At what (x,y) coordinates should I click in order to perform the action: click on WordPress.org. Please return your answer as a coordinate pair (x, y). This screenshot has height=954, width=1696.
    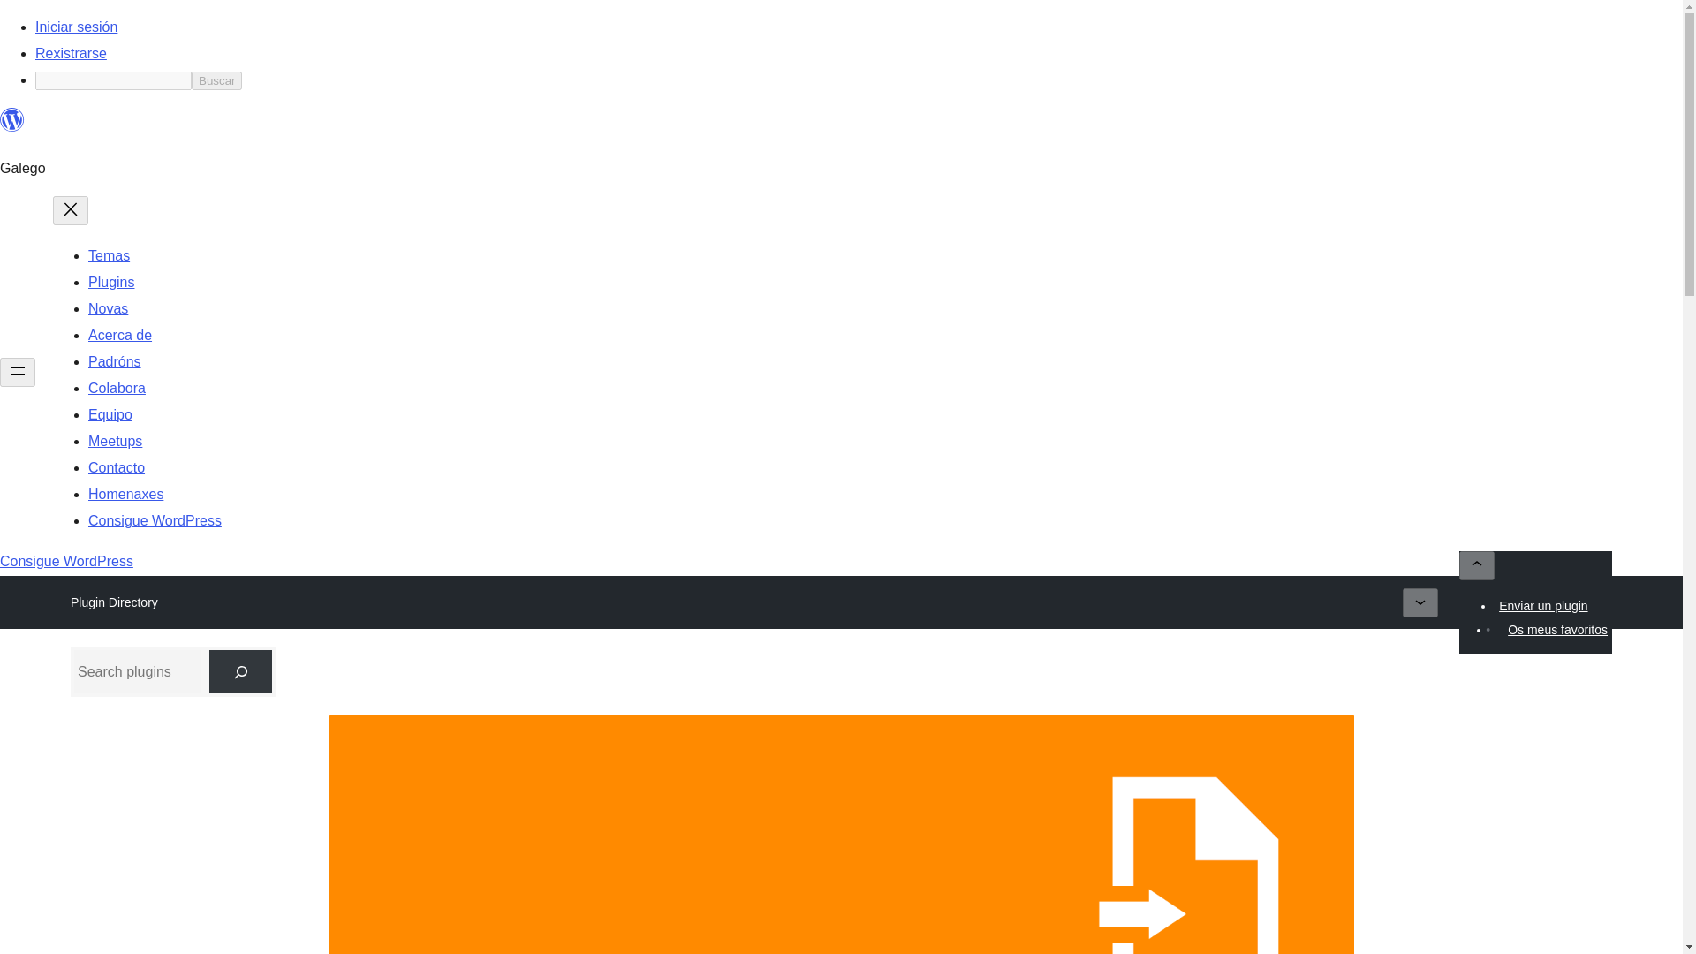
    Looking at the image, I should click on (12, 120).